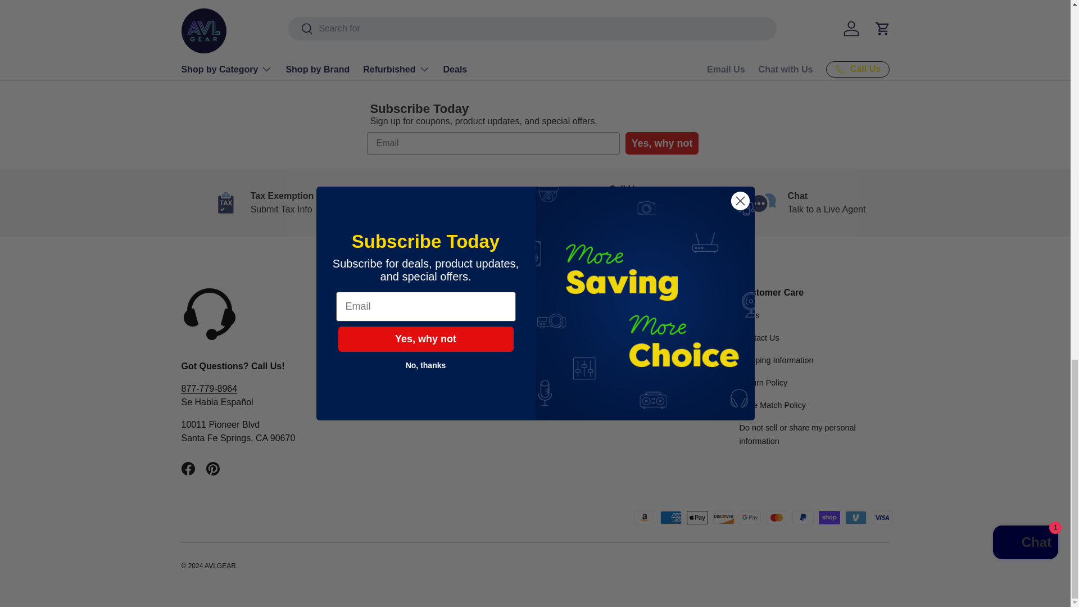 This screenshot has width=1079, height=607. I want to click on 877-779-8964, so click(209, 388).